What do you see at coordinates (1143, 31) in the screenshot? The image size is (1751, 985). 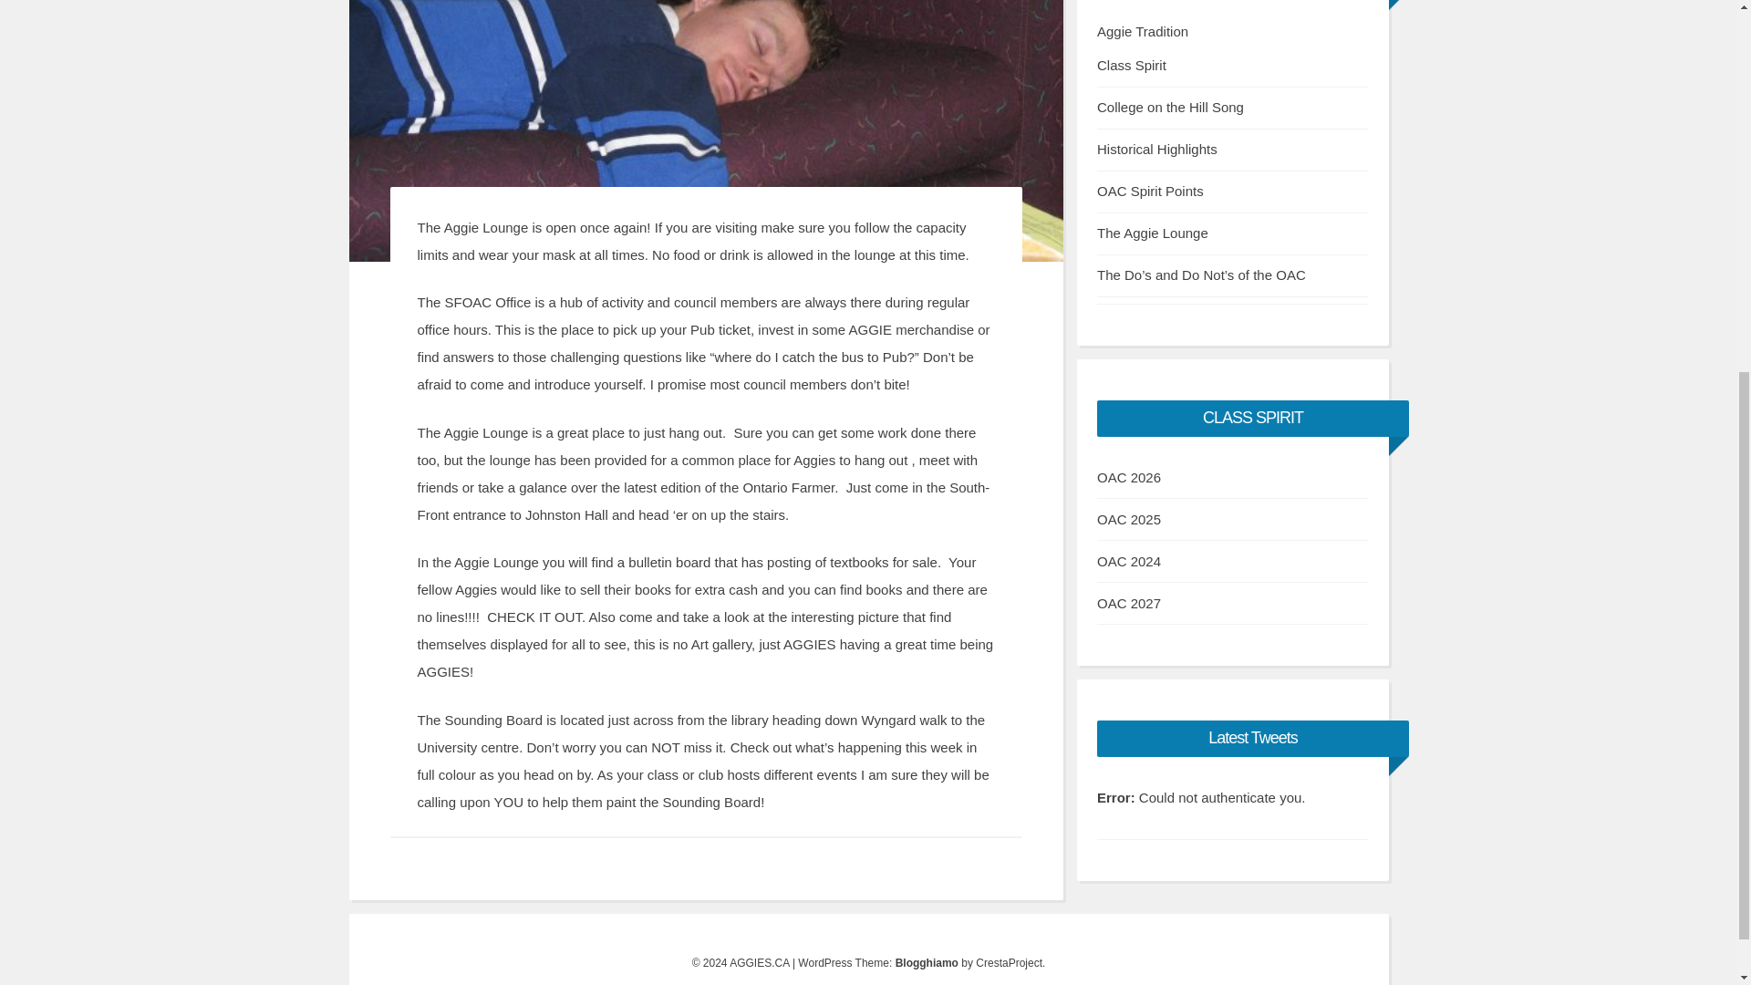 I see `Aggie Tradition` at bounding box center [1143, 31].